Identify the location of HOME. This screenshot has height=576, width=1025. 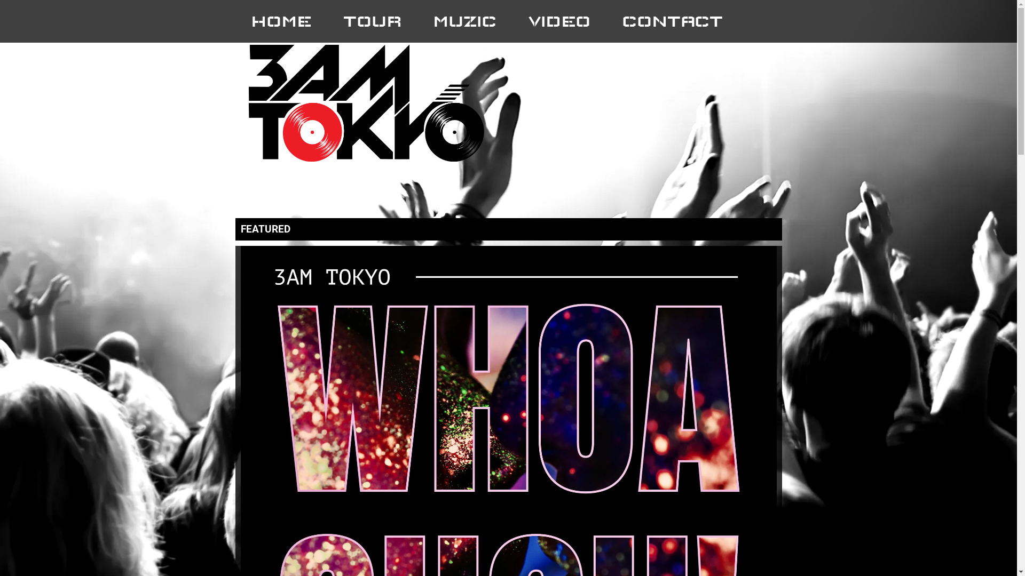
(281, 21).